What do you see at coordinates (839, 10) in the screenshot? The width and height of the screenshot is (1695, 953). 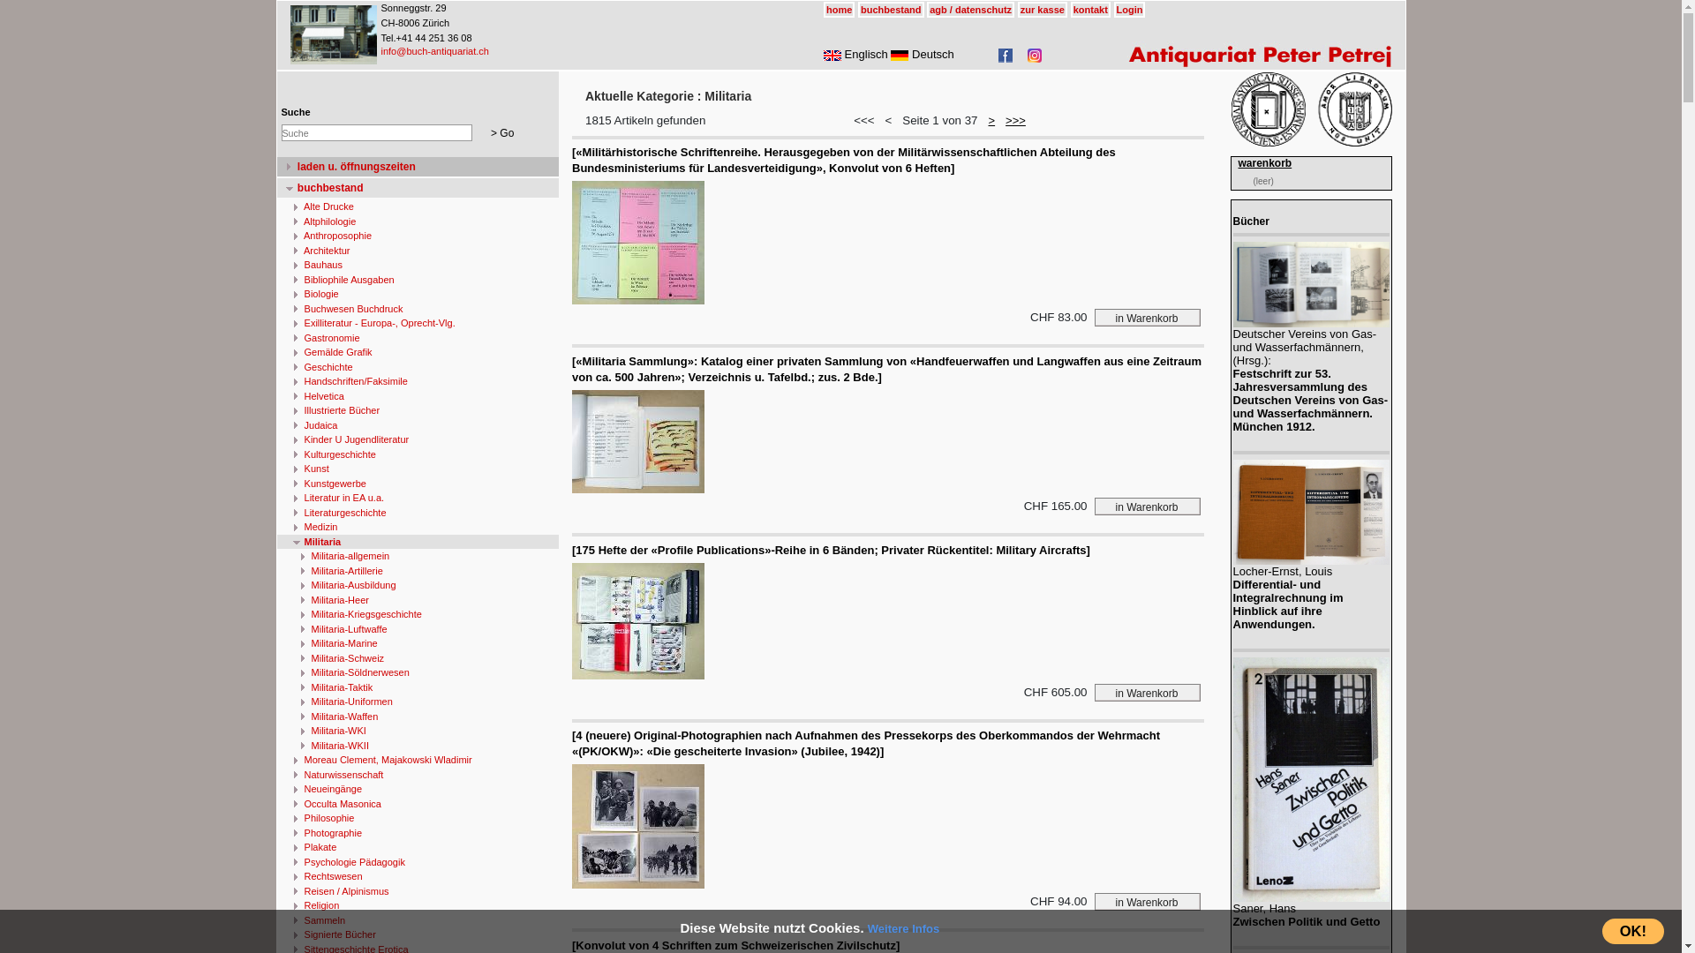 I see `home` at bounding box center [839, 10].